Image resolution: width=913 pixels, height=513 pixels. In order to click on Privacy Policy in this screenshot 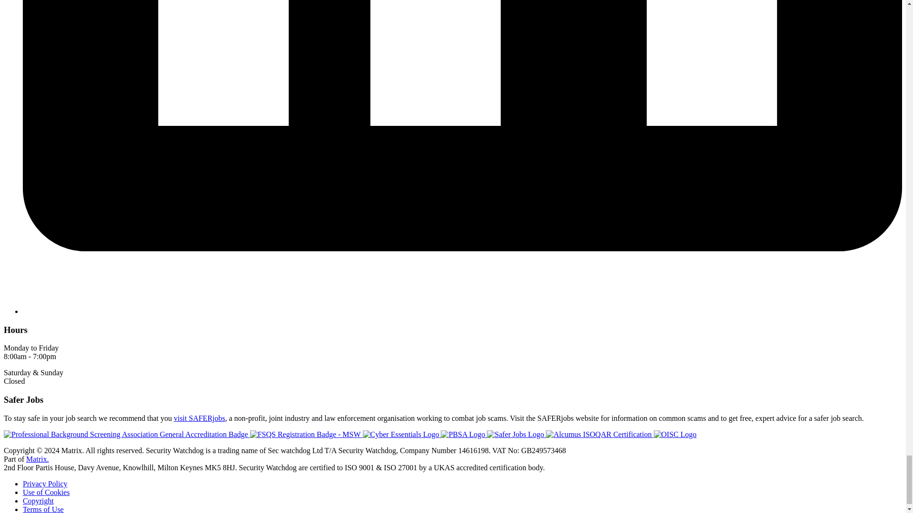, I will do `click(45, 484)`.